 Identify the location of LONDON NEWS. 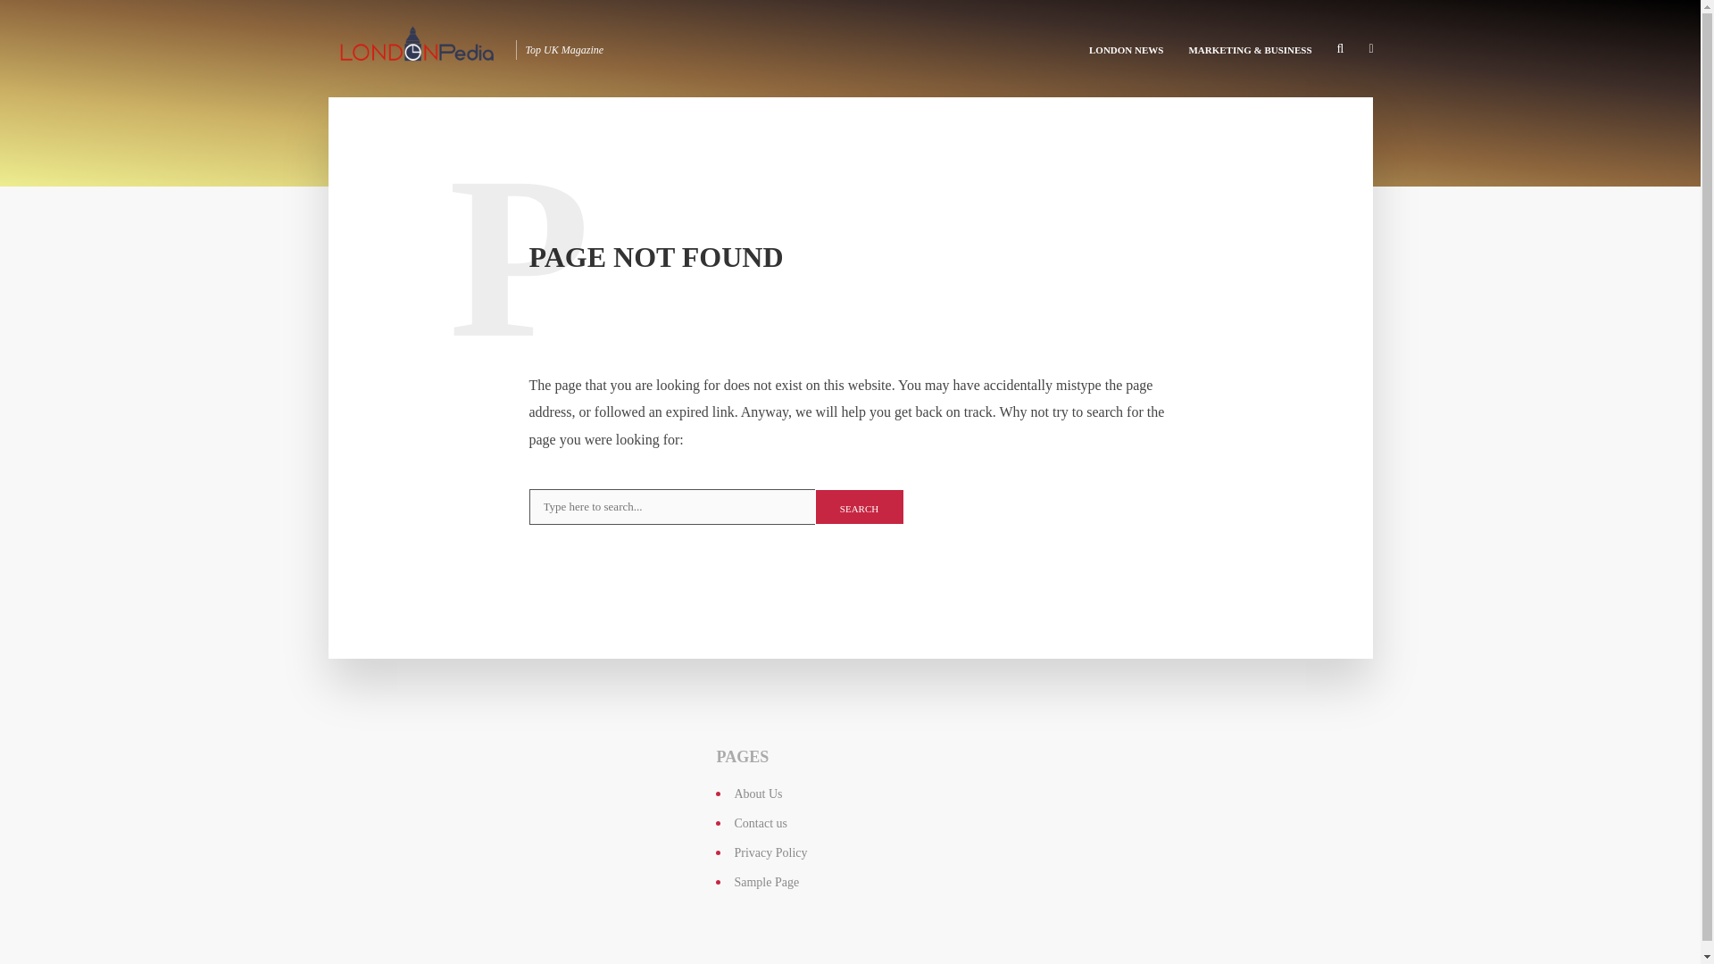
(1126, 48).